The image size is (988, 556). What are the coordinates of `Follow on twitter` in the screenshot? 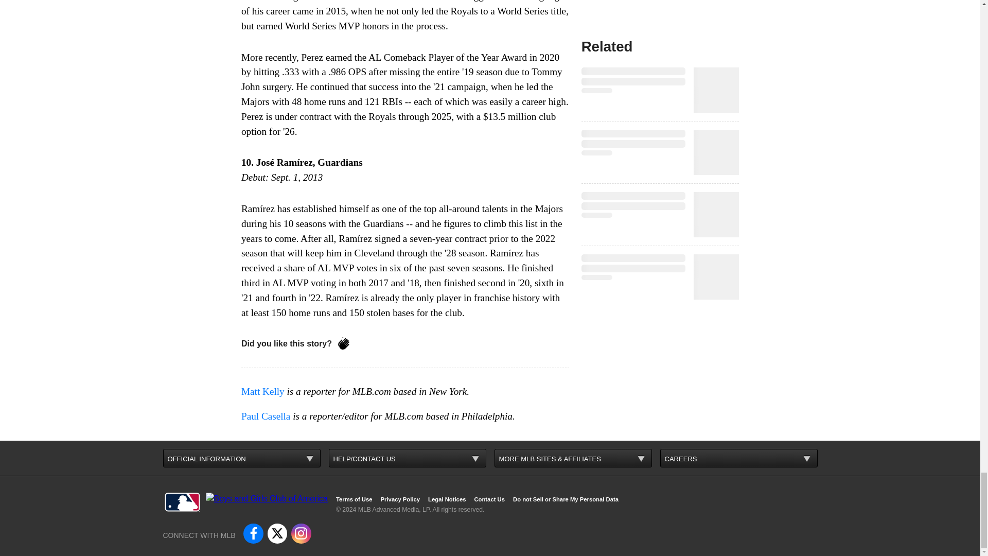 It's located at (277, 533).